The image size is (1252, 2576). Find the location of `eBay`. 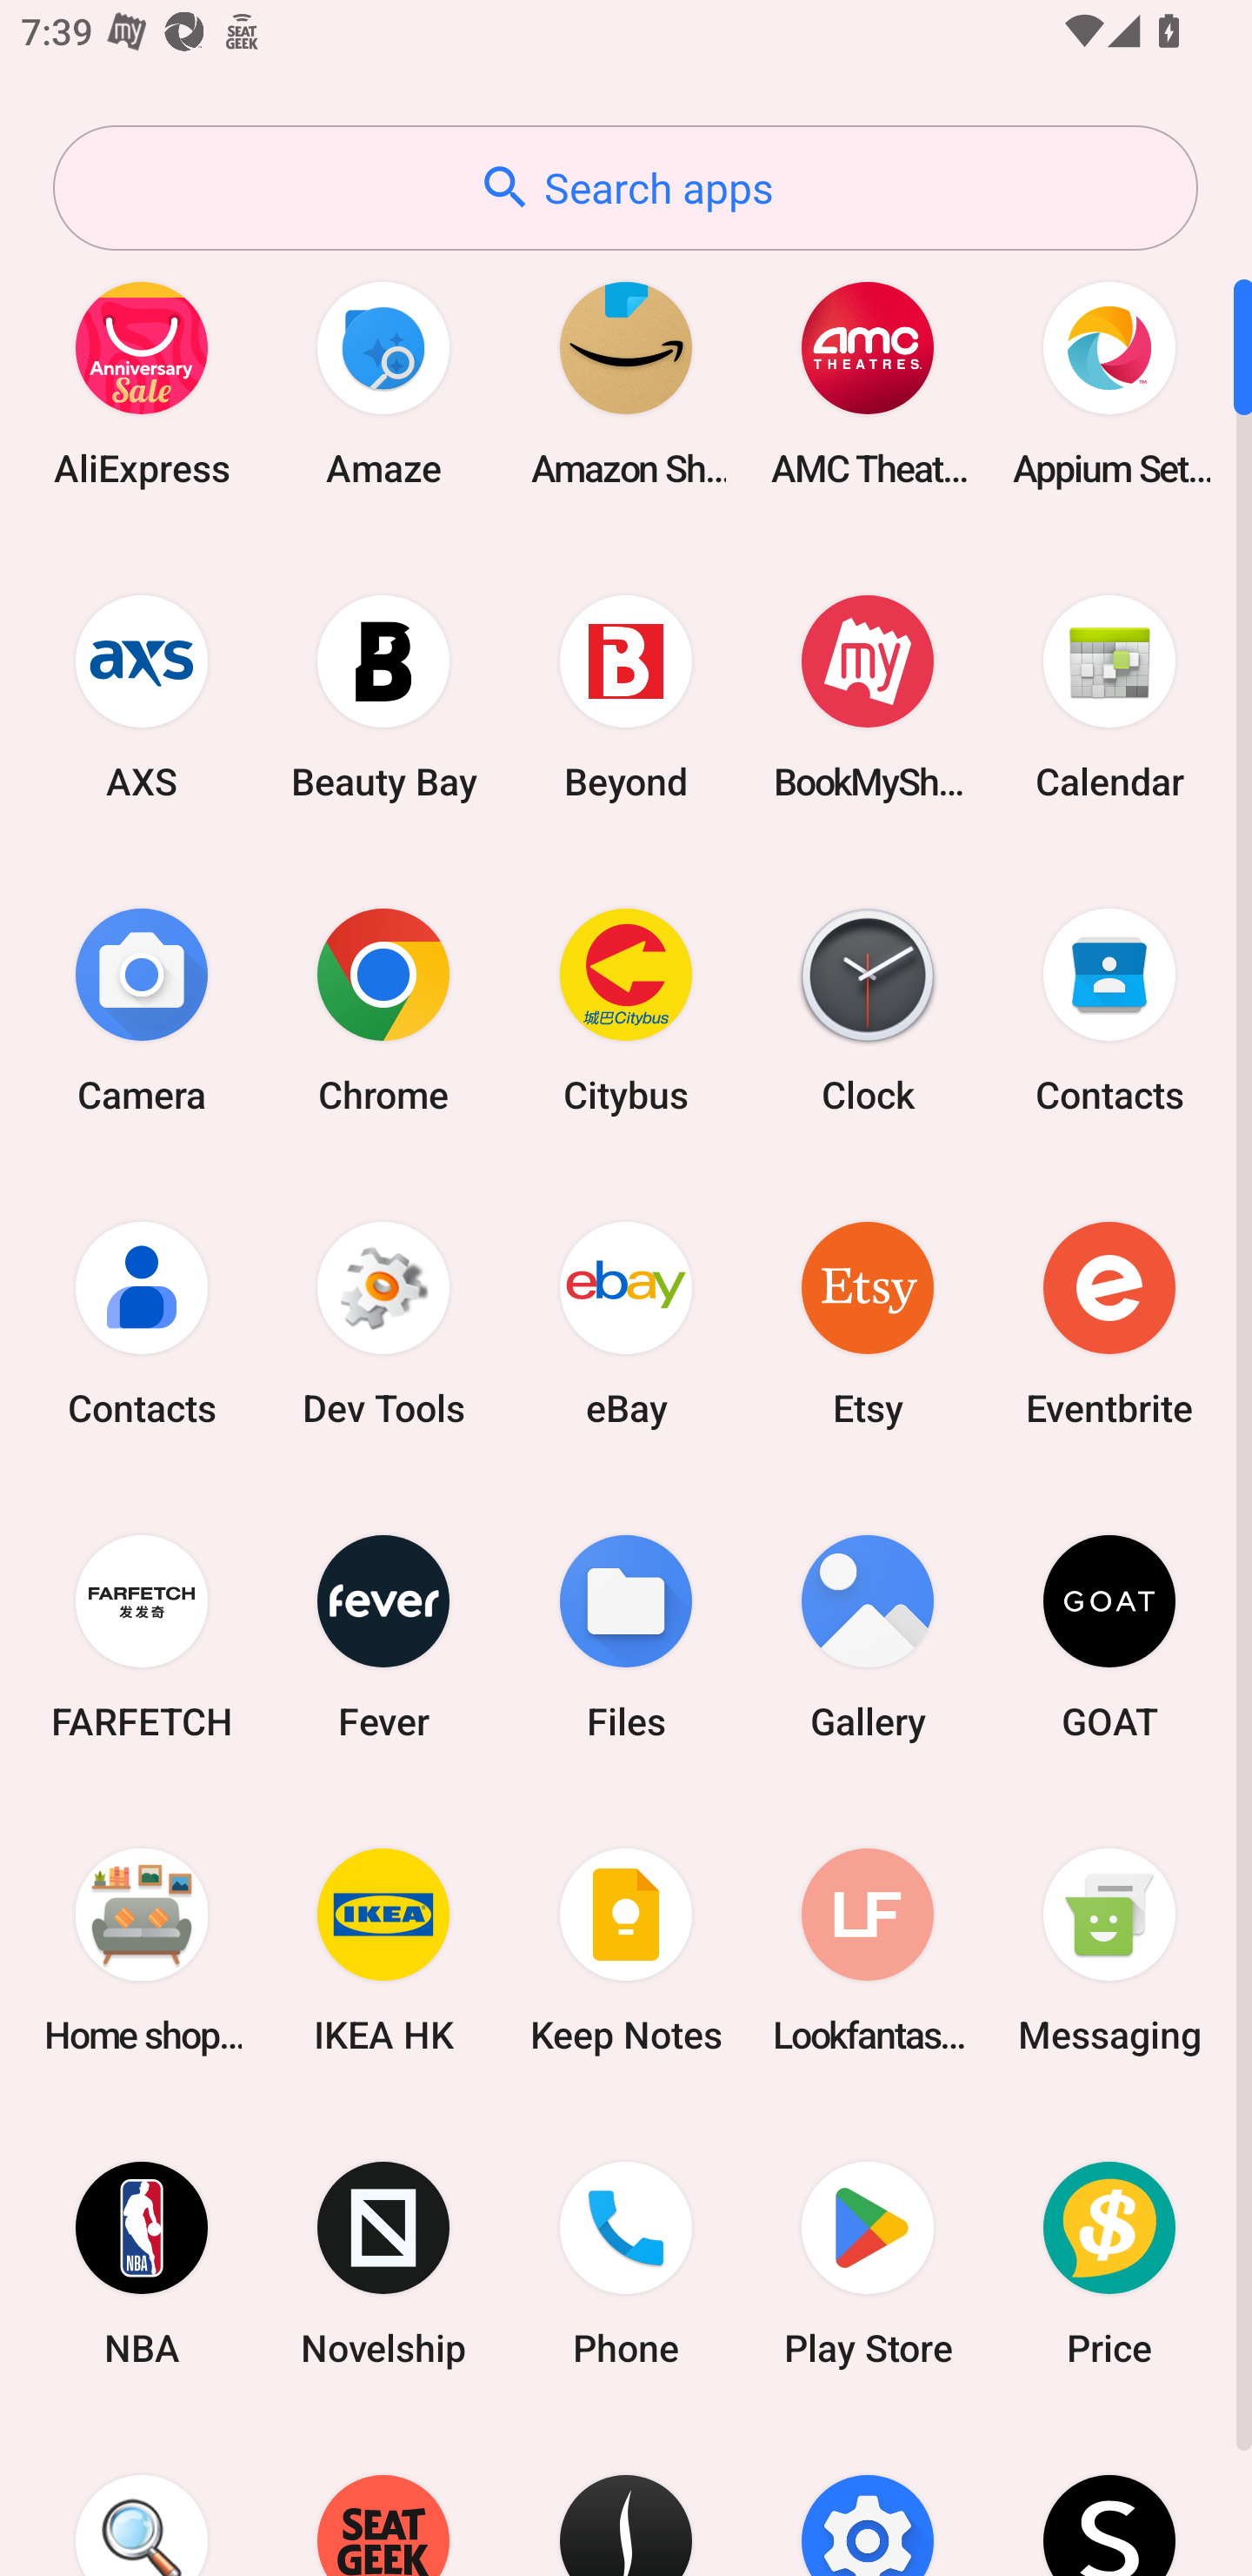

eBay is located at coordinates (626, 1323).